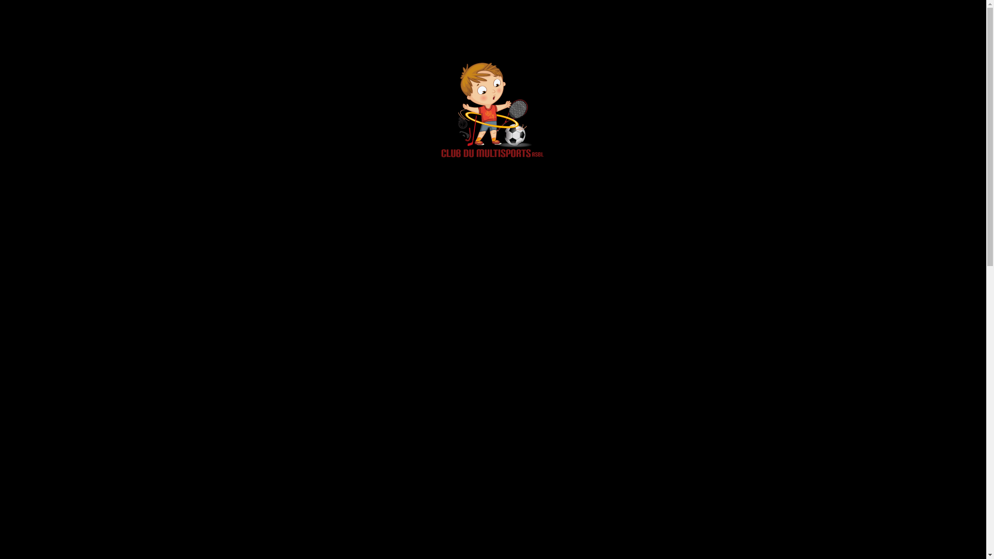 The width and height of the screenshot is (994, 559). I want to click on MOBILE: 0486.316.668, so click(259, 548).